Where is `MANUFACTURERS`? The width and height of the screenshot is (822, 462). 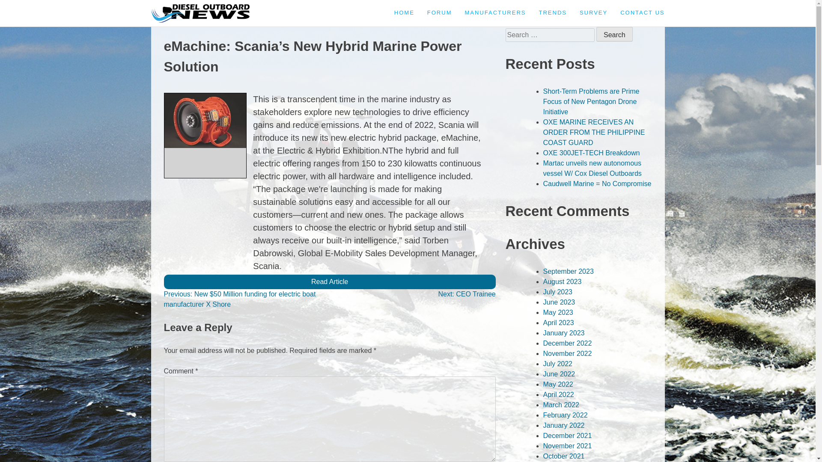
MANUFACTURERS is located at coordinates (495, 13).